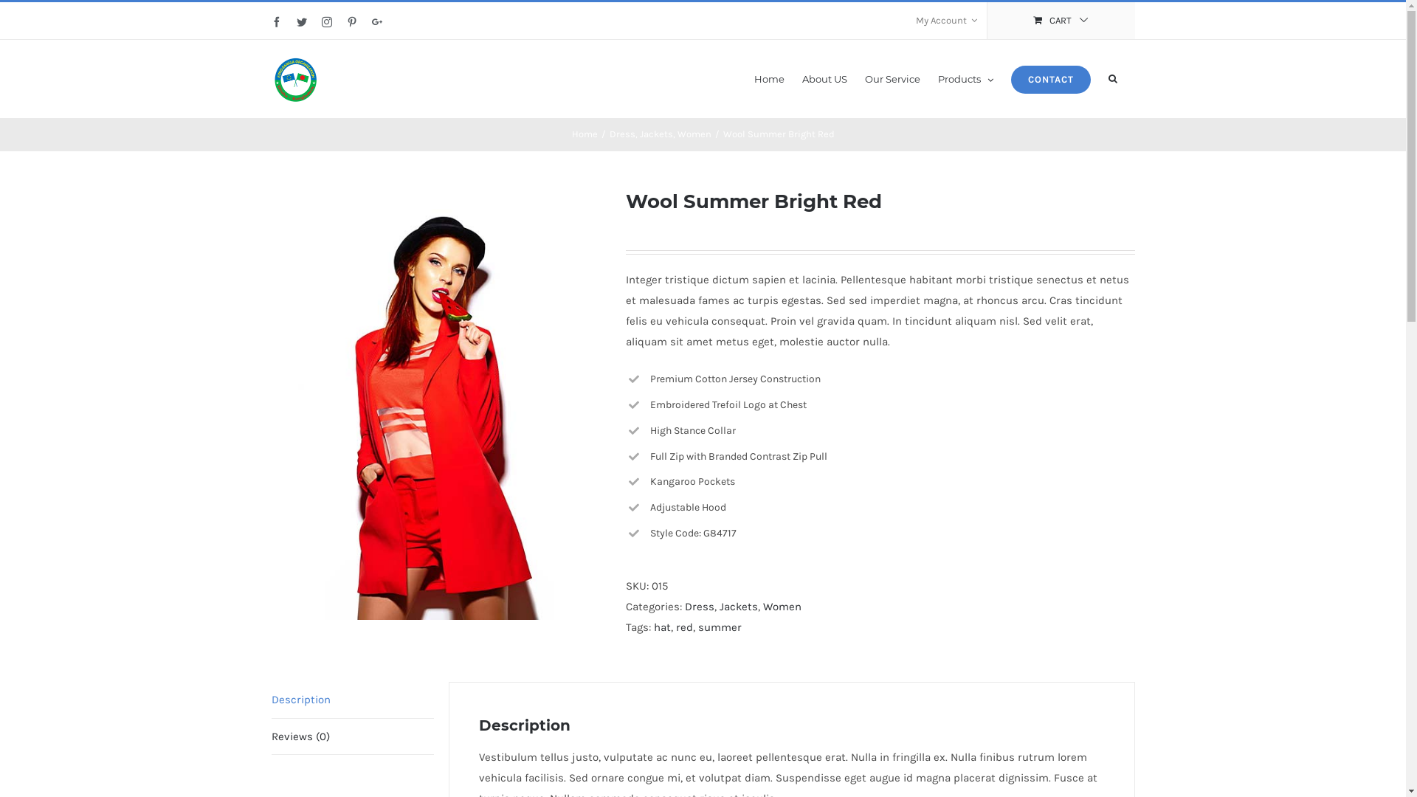 The height and width of the screenshot is (797, 1417). I want to click on Women, so click(782, 607).